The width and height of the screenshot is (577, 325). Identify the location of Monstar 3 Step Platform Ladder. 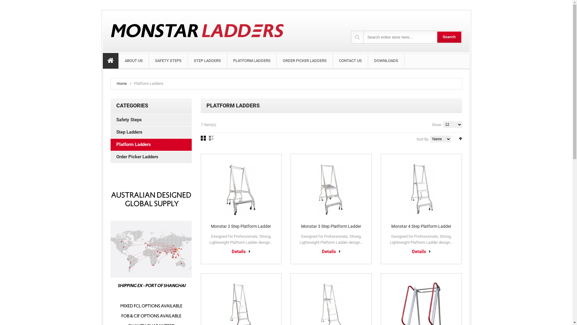
(331, 226).